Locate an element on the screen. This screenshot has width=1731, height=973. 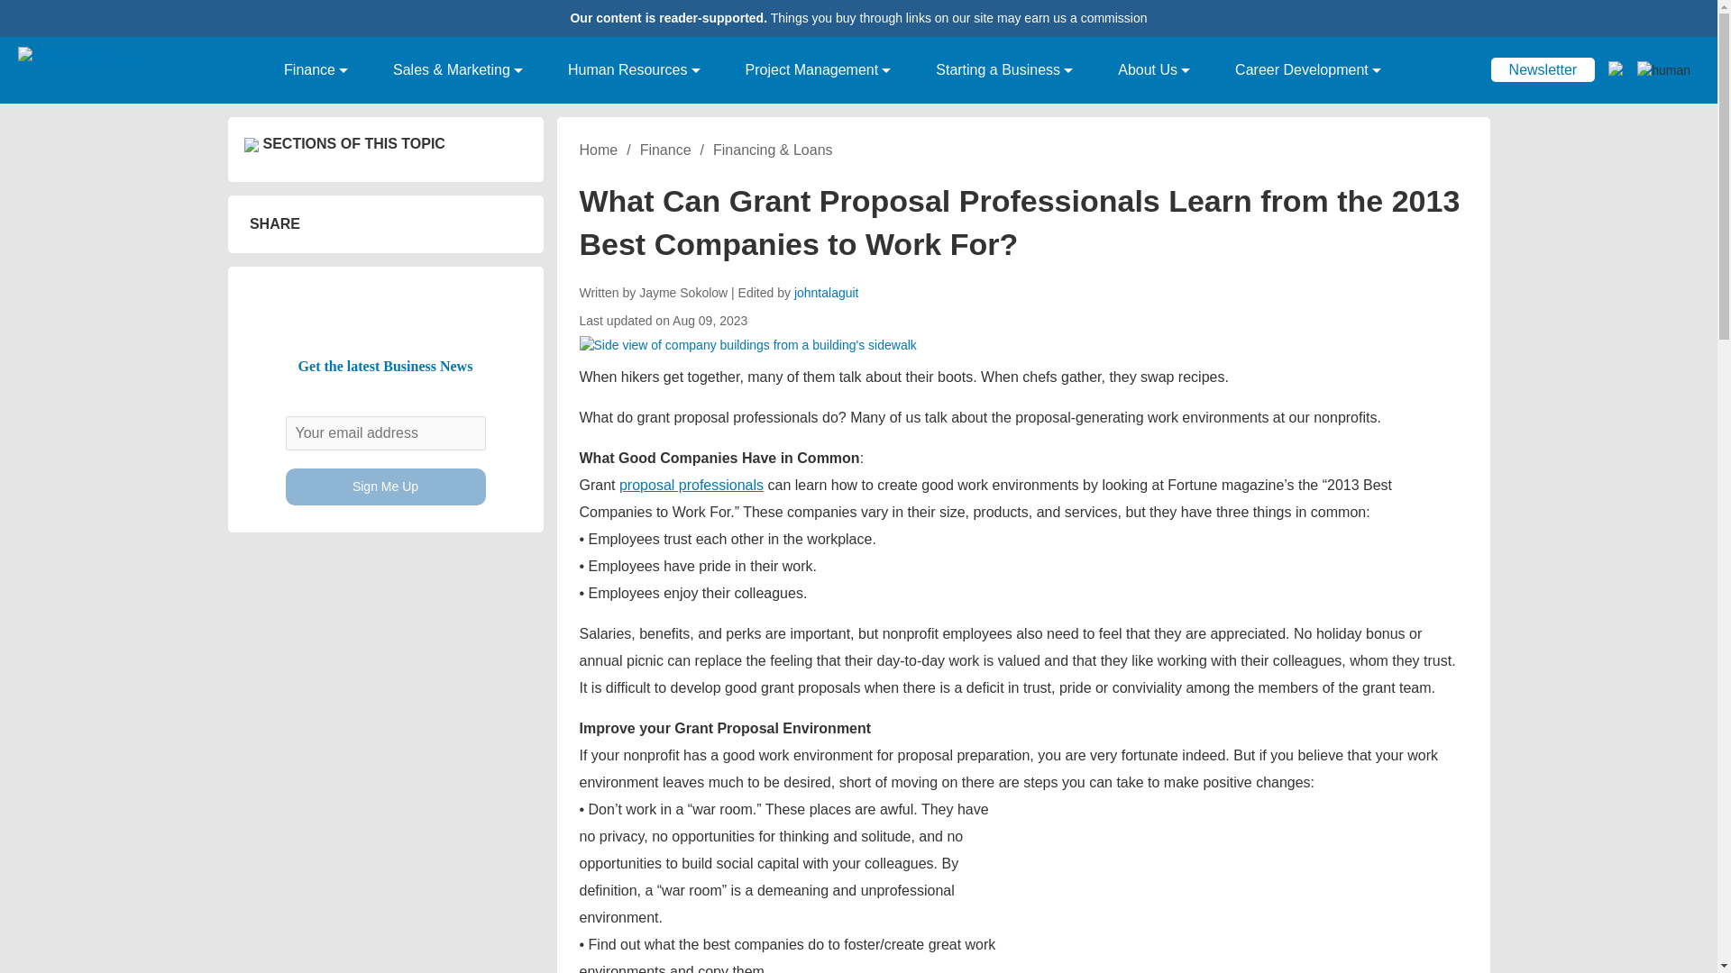
Project Management is located at coordinates (819, 70).